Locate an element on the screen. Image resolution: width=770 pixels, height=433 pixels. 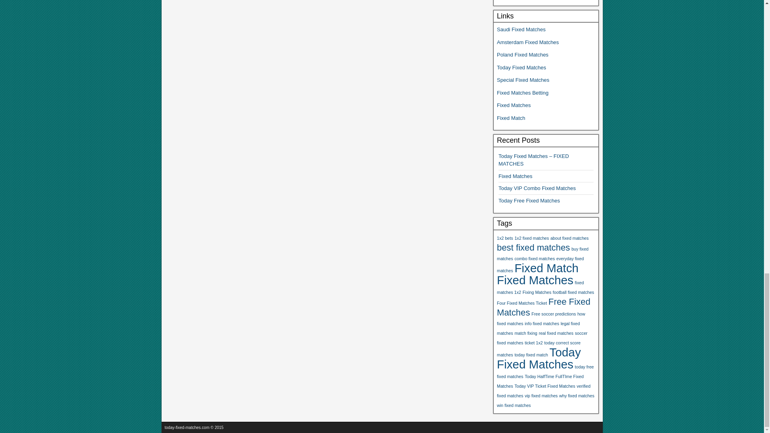
Fixed Match is located at coordinates (511, 118).